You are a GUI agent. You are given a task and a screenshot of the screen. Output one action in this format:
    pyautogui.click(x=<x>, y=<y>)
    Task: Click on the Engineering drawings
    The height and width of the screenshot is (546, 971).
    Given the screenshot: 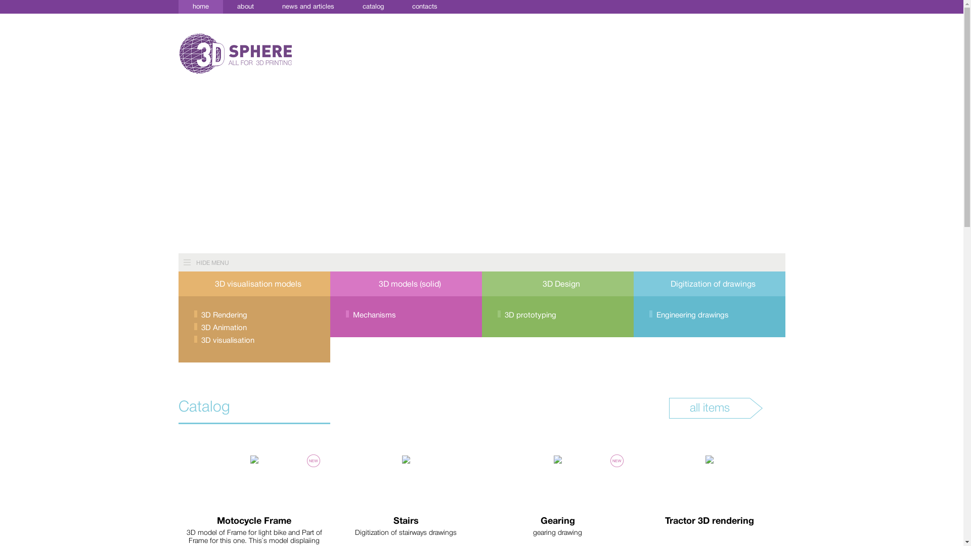 What is the action you would take?
    pyautogui.click(x=712, y=315)
    